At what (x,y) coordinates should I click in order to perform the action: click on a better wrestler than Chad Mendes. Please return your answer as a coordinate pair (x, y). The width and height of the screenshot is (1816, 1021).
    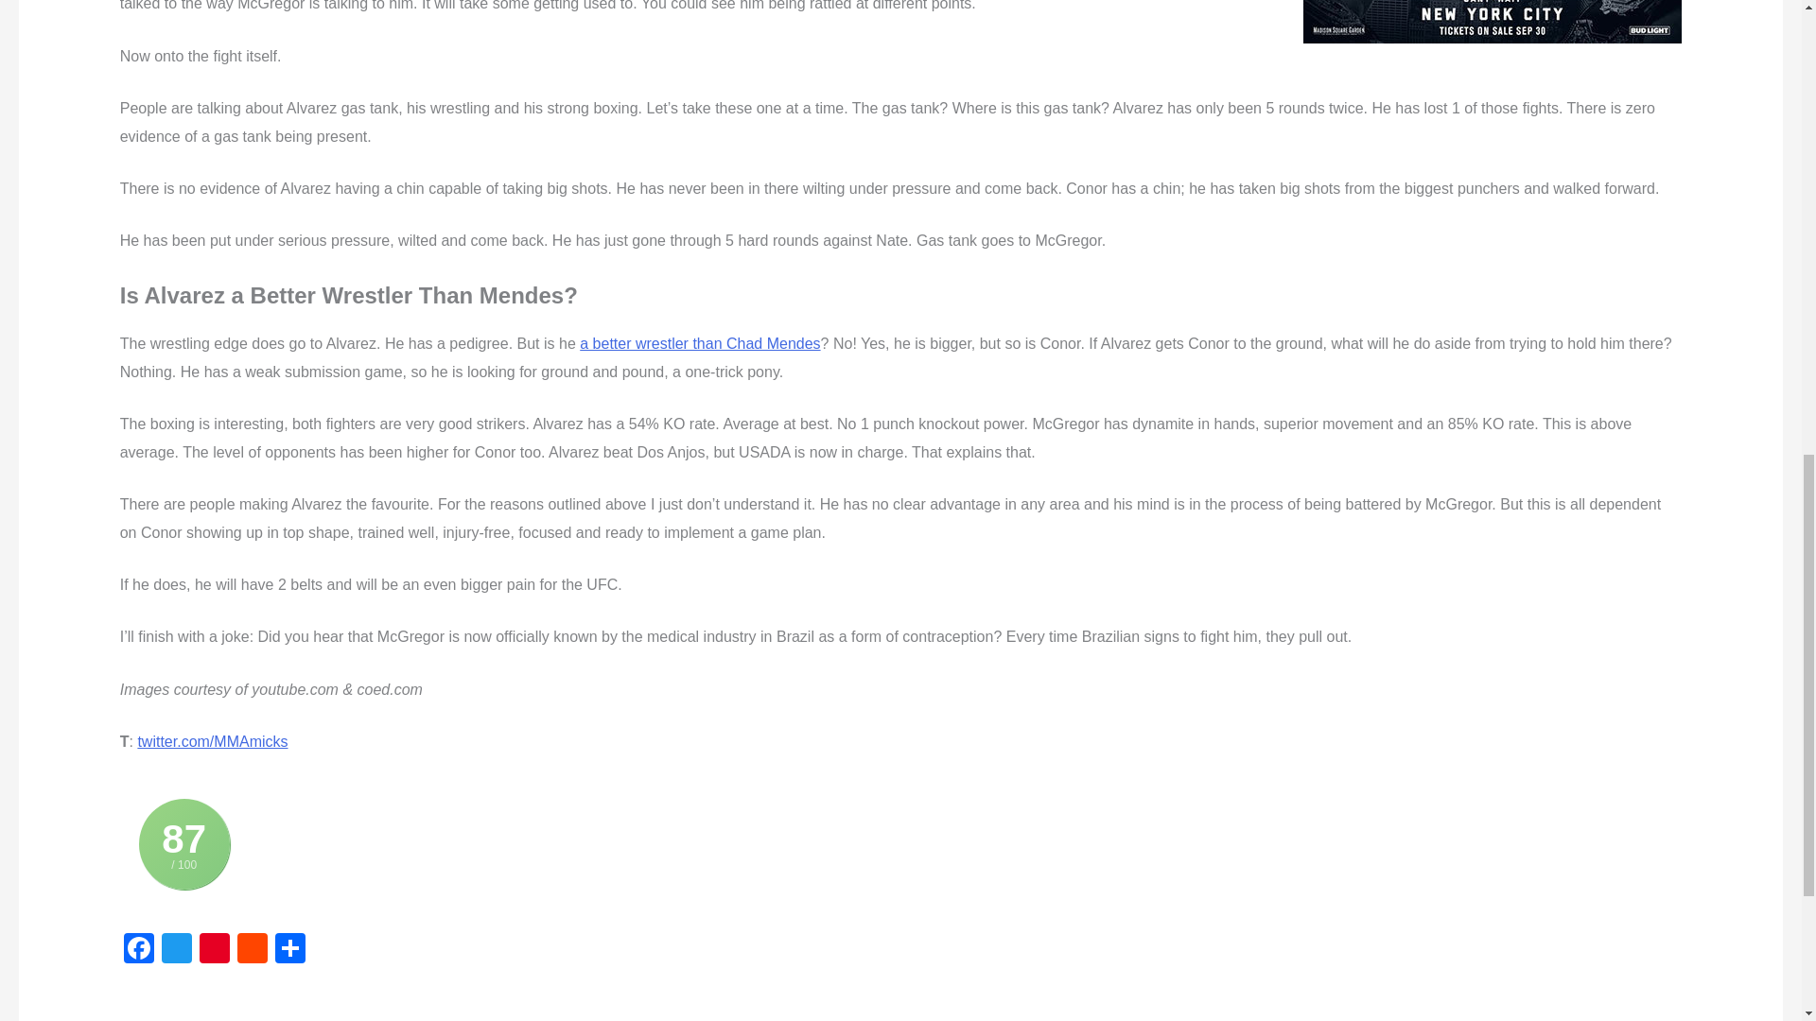
    Looking at the image, I should click on (700, 343).